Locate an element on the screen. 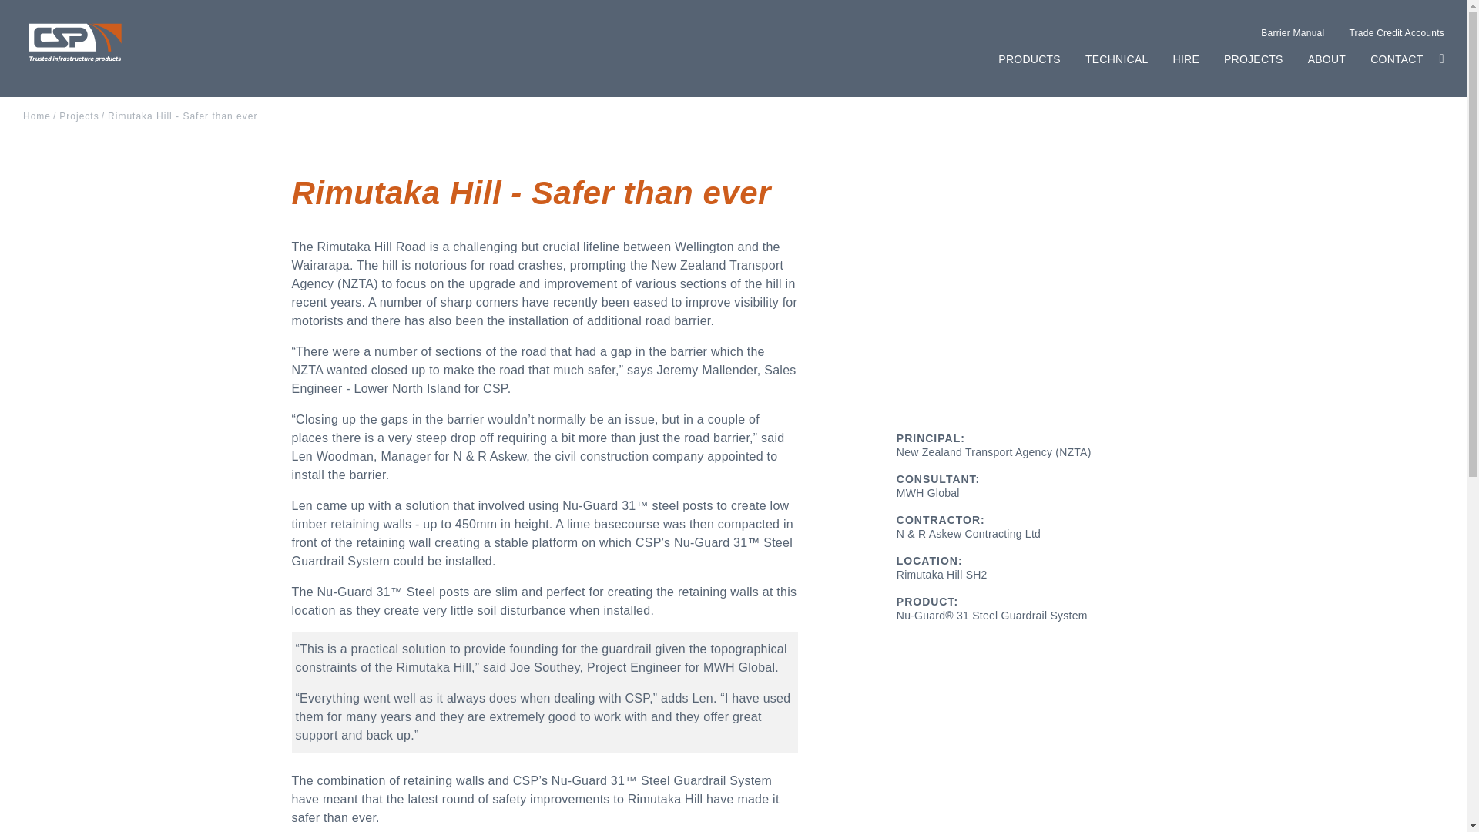 The width and height of the screenshot is (1479, 832). CSP is located at coordinates (75, 44).